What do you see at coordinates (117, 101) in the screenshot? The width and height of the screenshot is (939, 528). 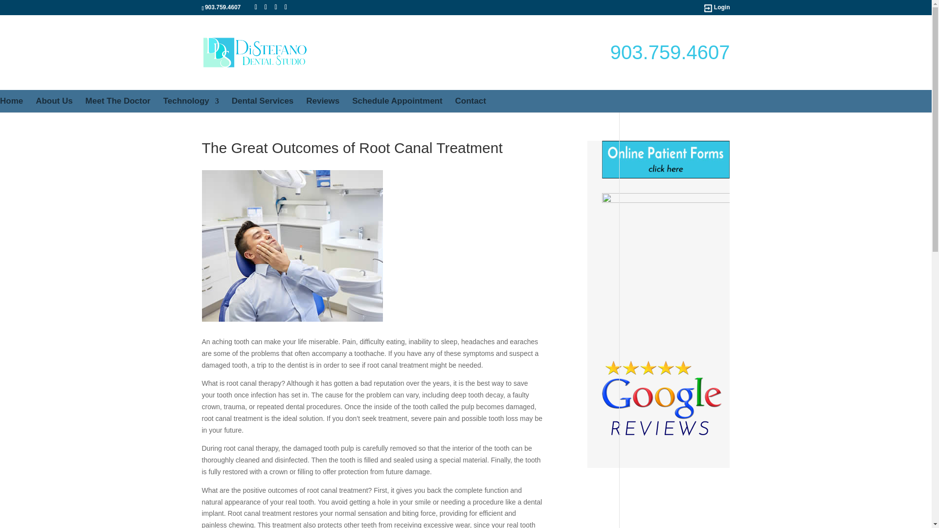 I see `Meet The Doctor` at bounding box center [117, 101].